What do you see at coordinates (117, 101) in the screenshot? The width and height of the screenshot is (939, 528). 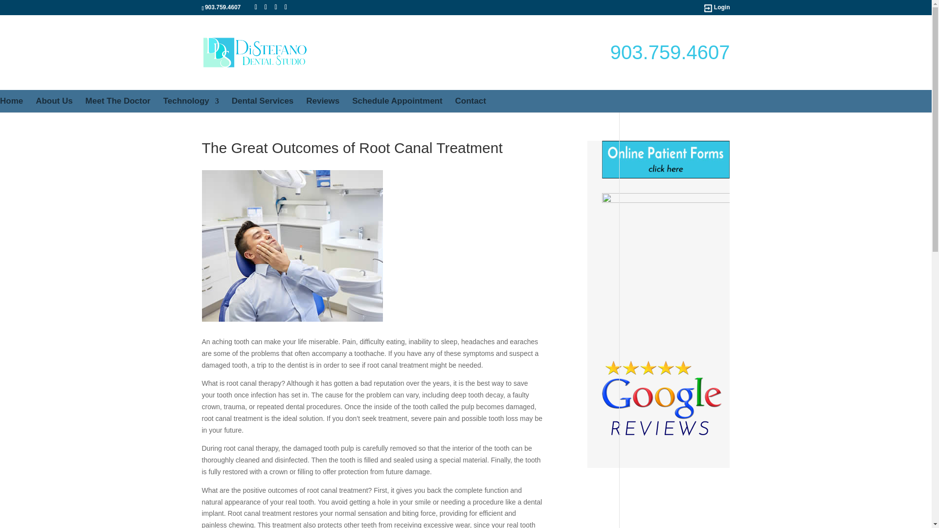 I see `Meet The Doctor` at bounding box center [117, 101].